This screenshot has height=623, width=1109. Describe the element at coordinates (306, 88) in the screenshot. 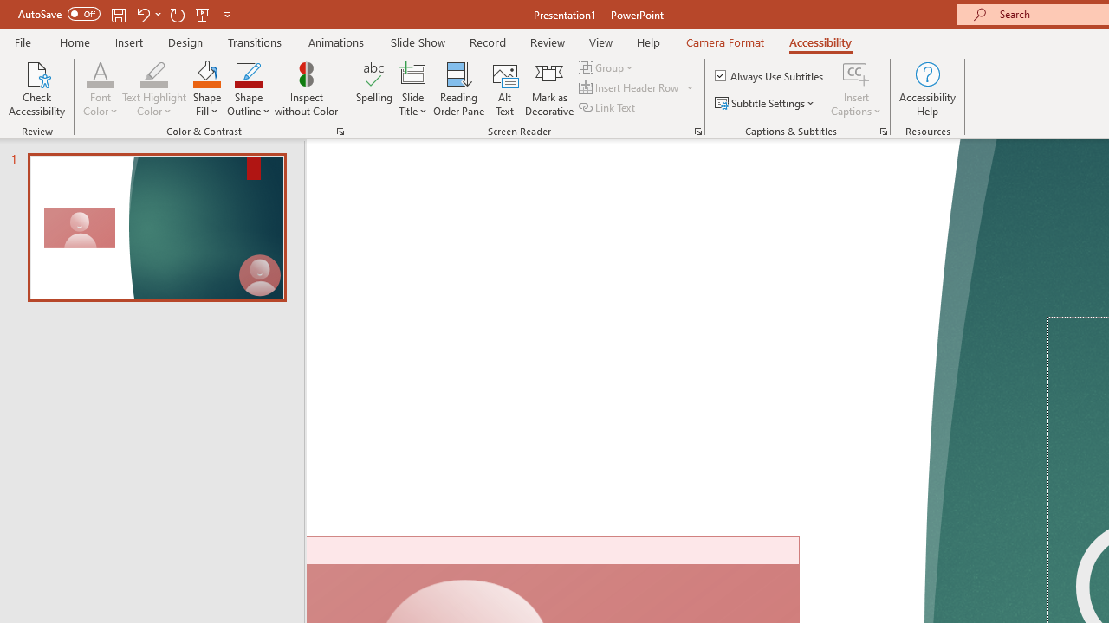

I see `Inspect without Color` at that location.